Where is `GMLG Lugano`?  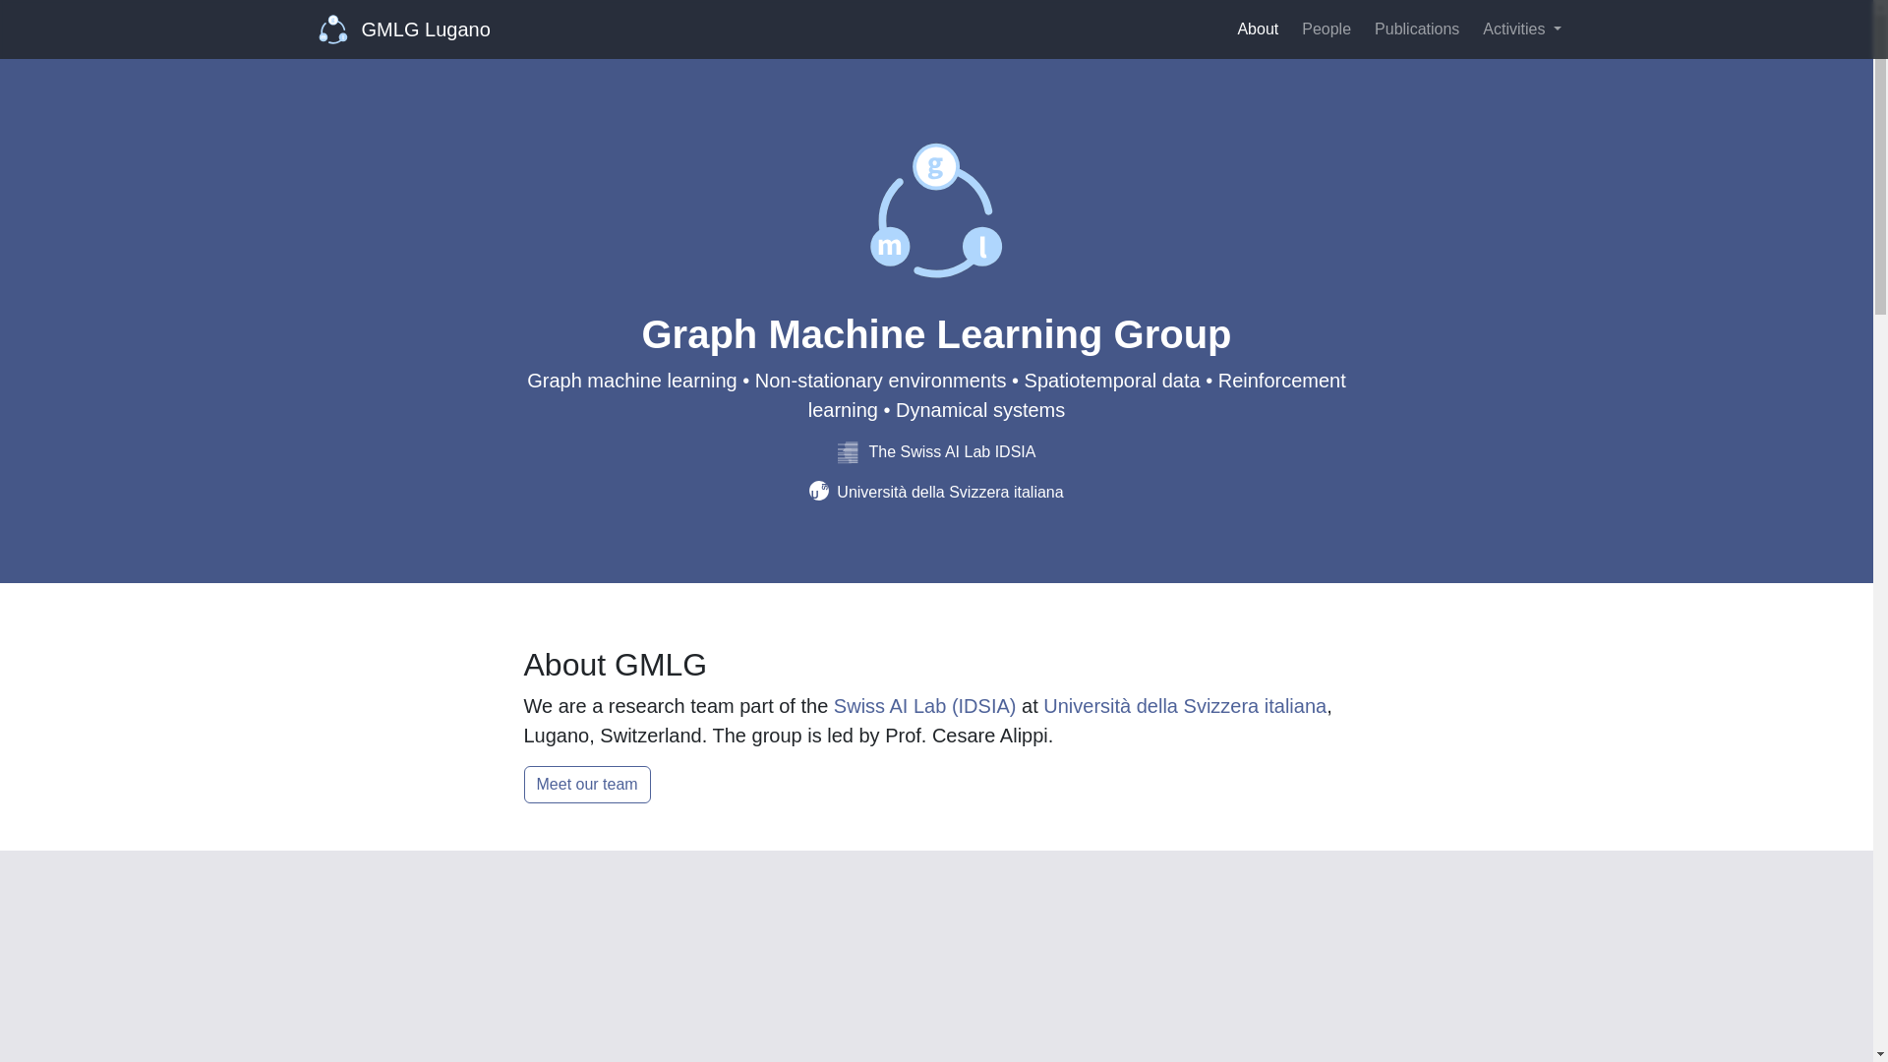
GMLG Lugano is located at coordinates (405, 29).